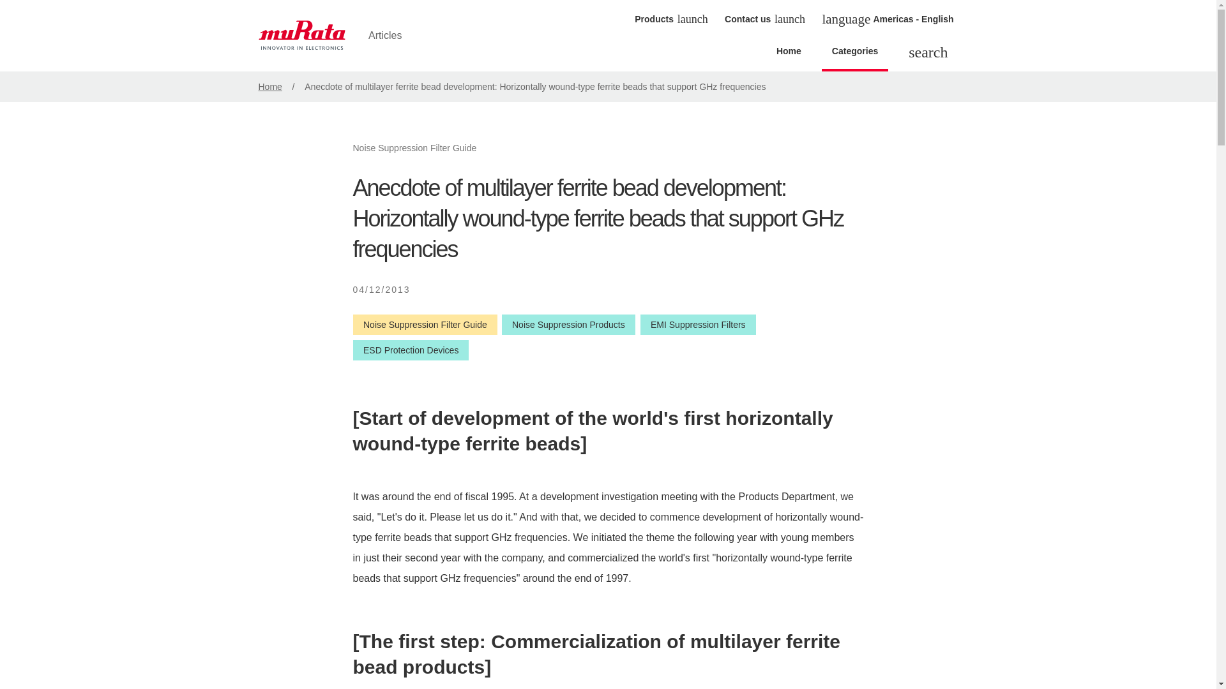 The width and height of the screenshot is (1226, 689). Describe the element at coordinates (410, 350) in the screenshot. I see `ESD Protection Devices` at that location.